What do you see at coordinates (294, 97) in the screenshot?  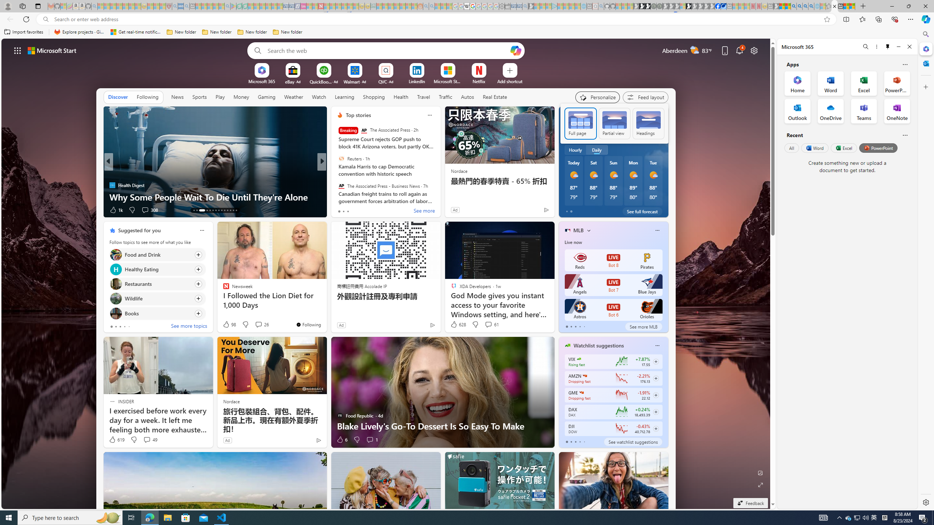 I see `Weather` at bounding box center [294, 97].